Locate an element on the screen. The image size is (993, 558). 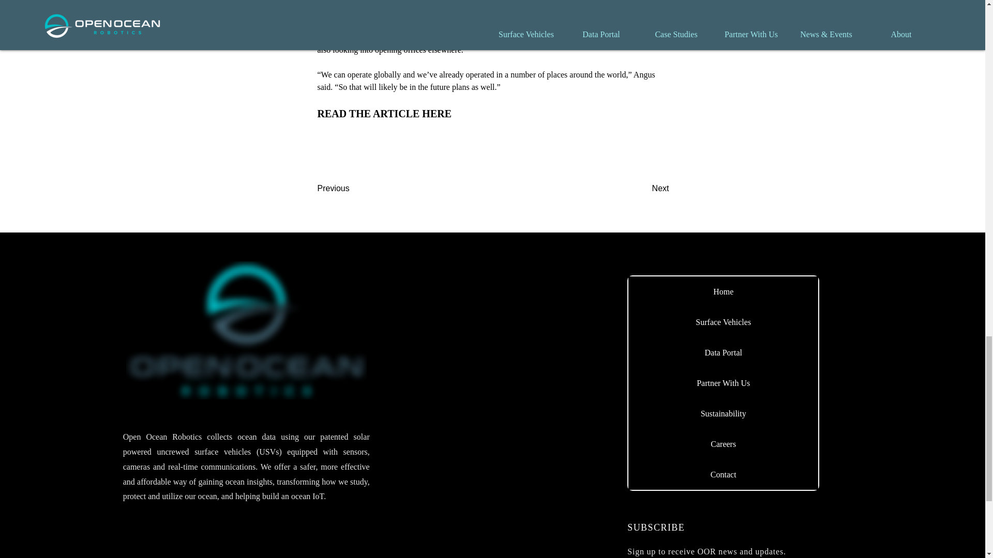
Data Portal is located at coordinates (723, 352).